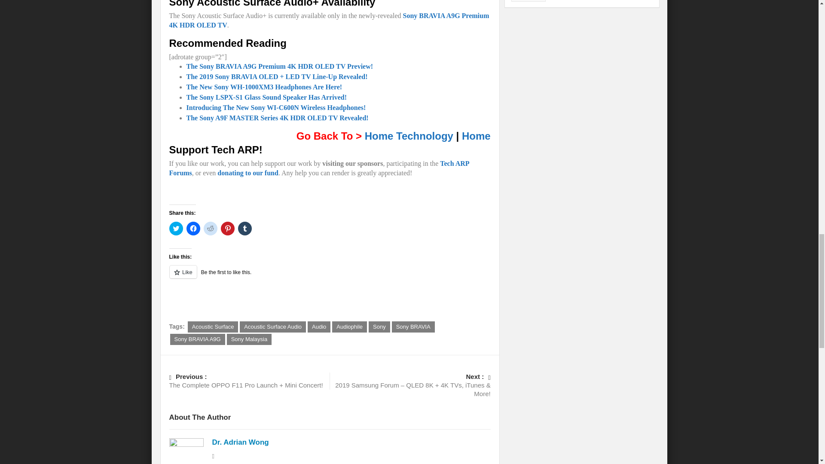  I want to click on Click to share on Reddit, so click(211, 229).